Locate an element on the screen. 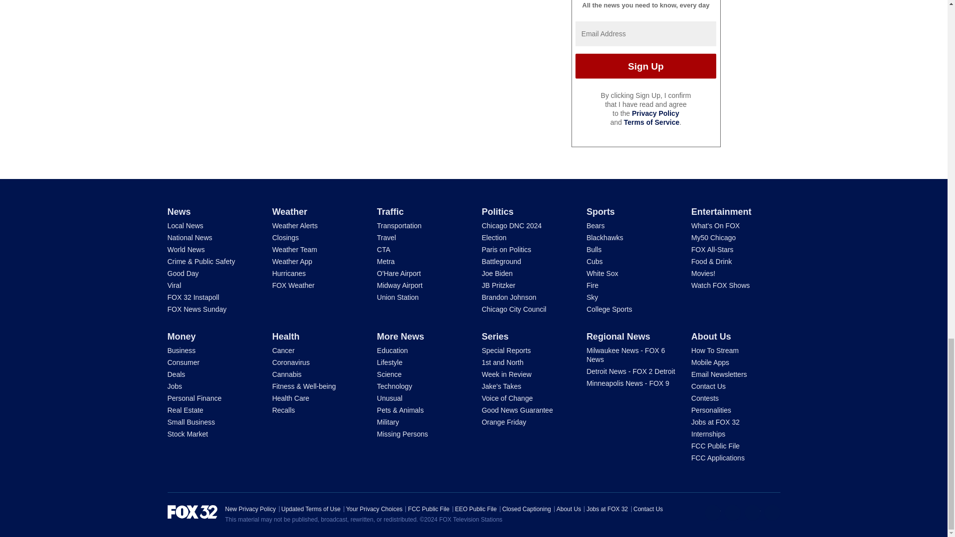 The height and width of the screenshot is (537, 955). Sign Up is located at coordinates (646, 66).